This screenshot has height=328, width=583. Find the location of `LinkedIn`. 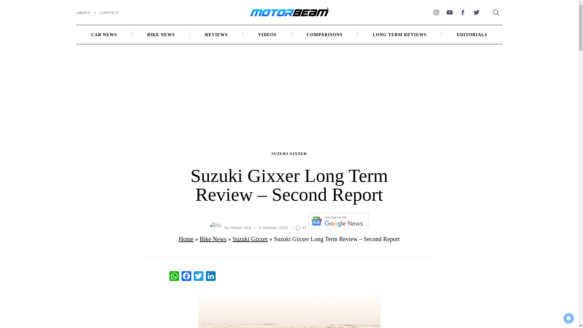

LinkedIn is located at coordinates (211, 277).